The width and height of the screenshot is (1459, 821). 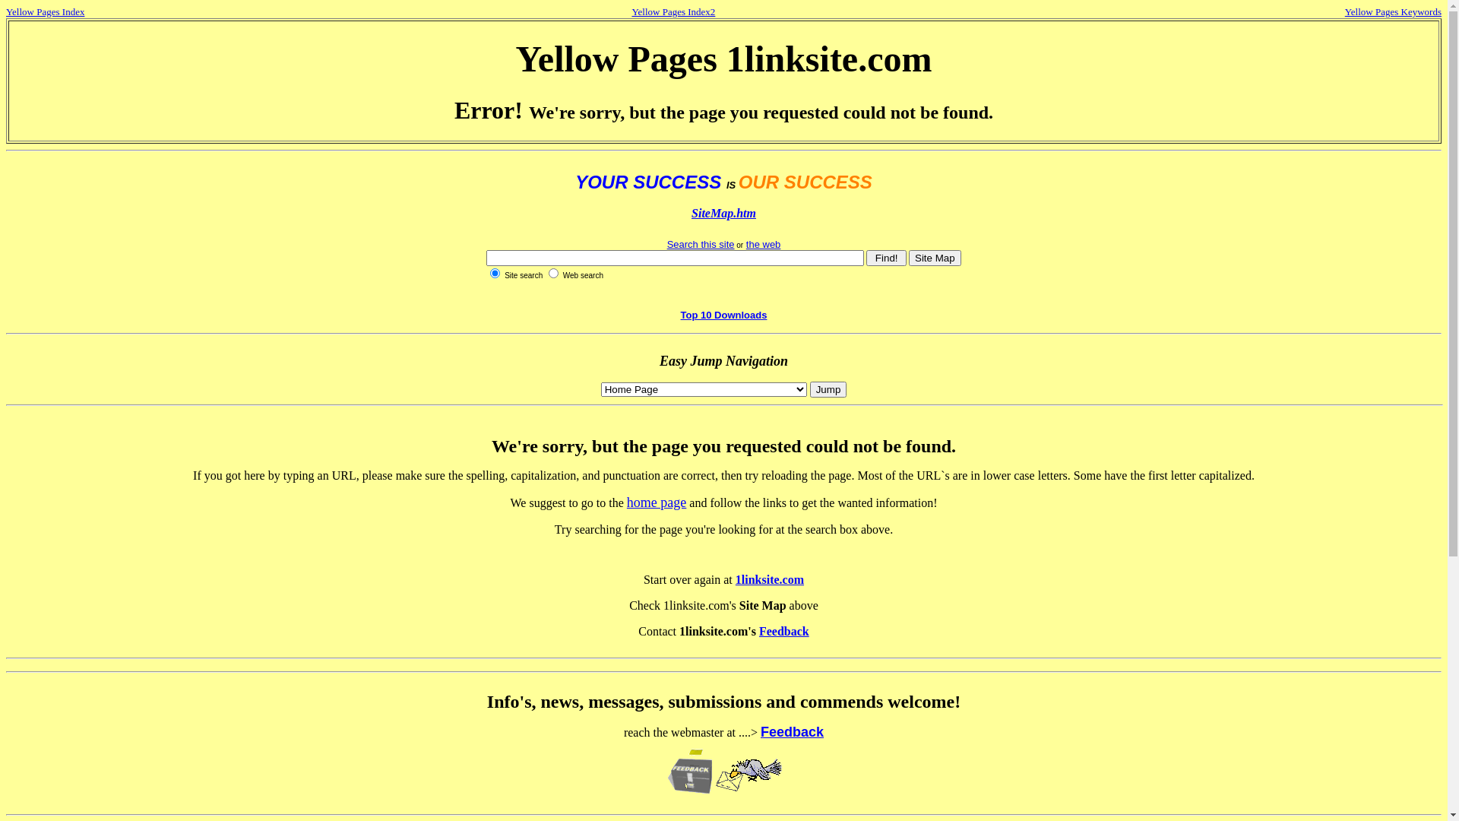 I want to click on Jump, so click(x=828, y=389).